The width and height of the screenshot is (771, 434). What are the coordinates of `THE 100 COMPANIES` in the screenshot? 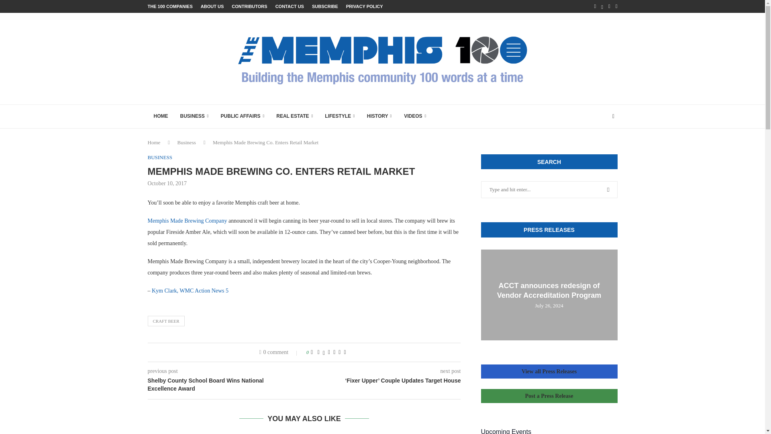 It's located at (170, 6).